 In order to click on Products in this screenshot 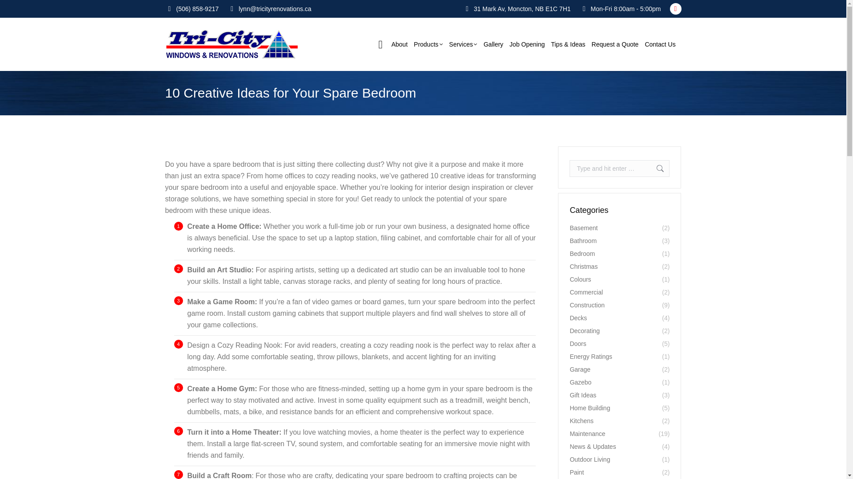, I will do `click(428, 44)`.